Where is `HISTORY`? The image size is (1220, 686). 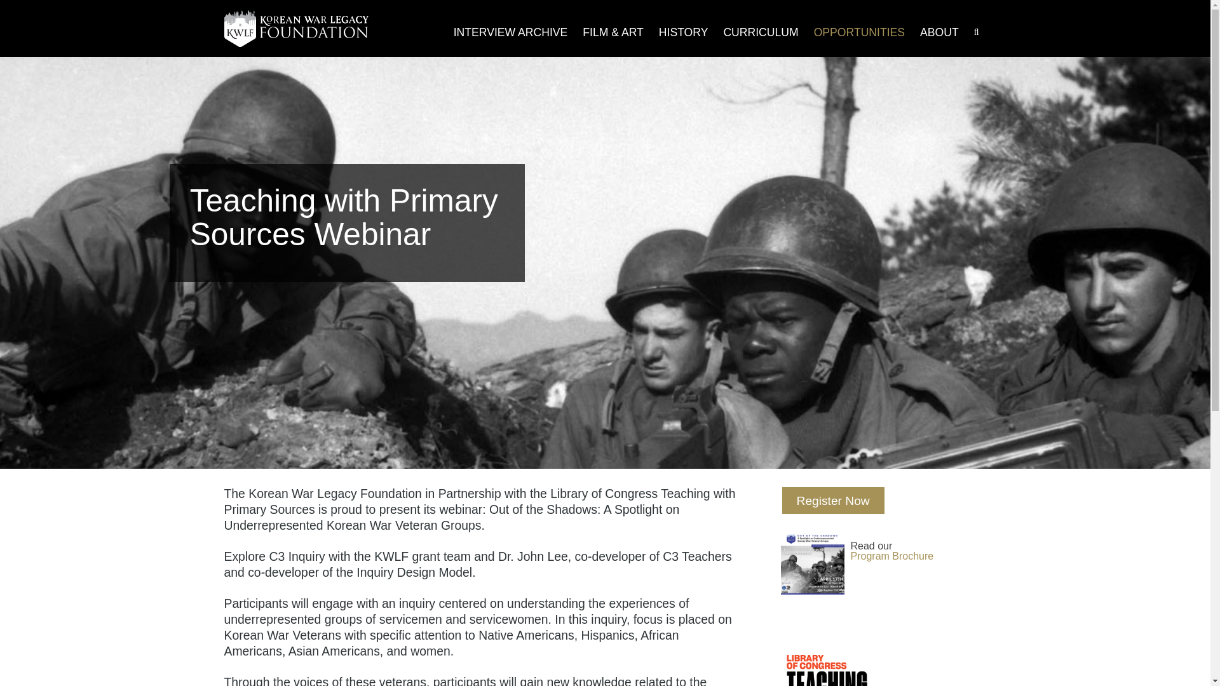 HISTORY is located at coordinates (684, 33).